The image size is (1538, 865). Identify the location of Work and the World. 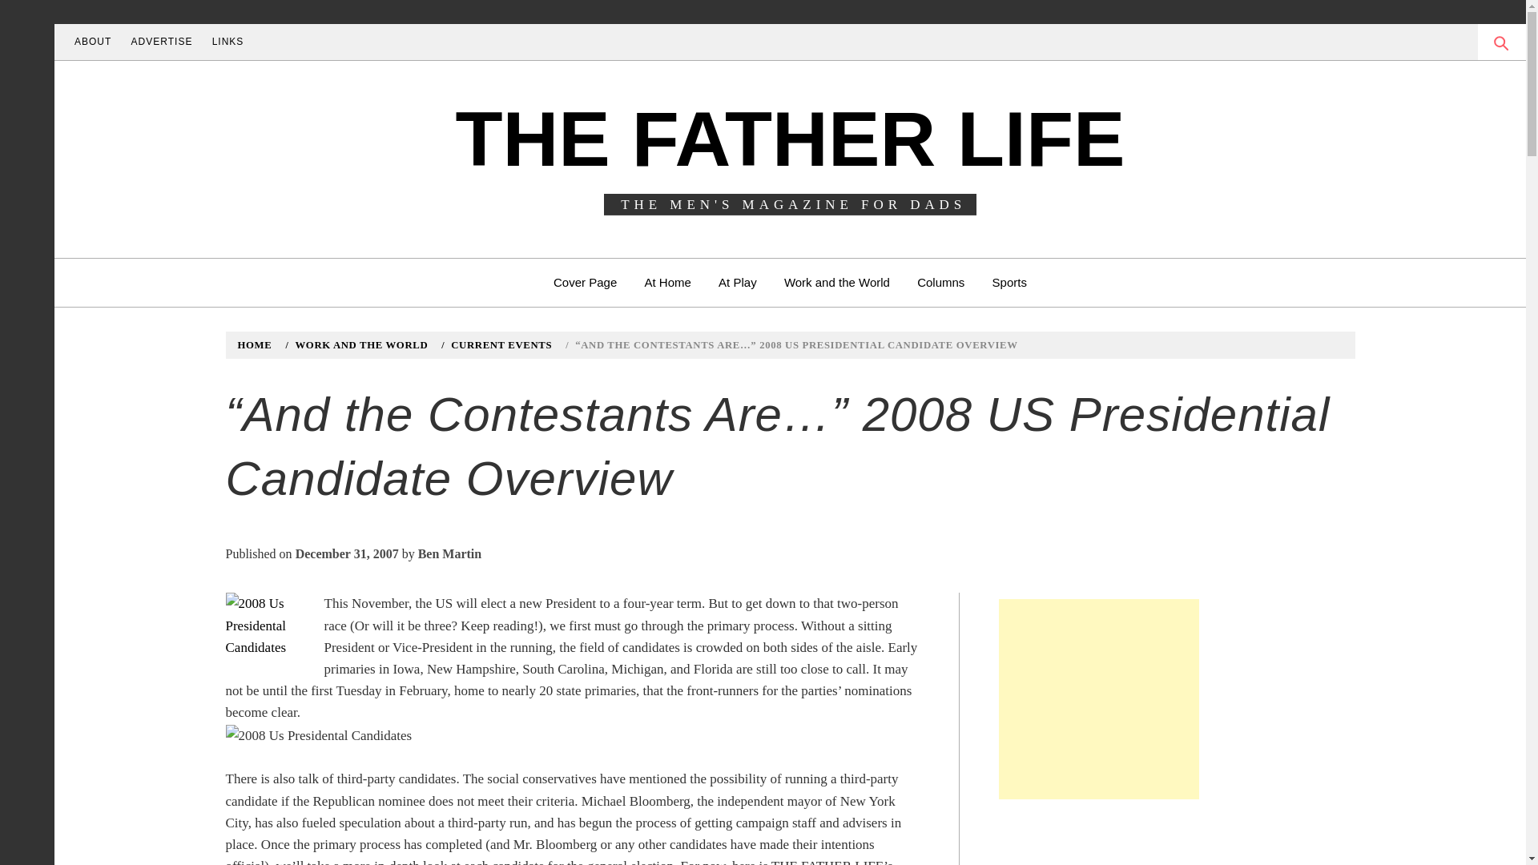
(836, 282).